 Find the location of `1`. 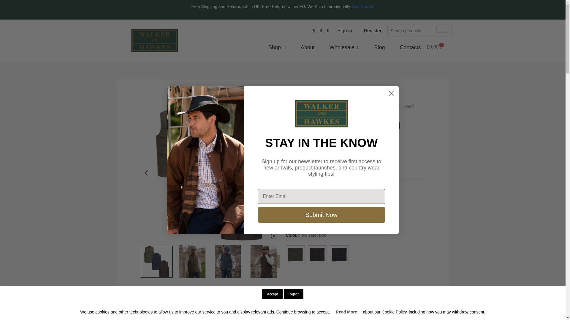

1 is located at coordinates (293, 293).